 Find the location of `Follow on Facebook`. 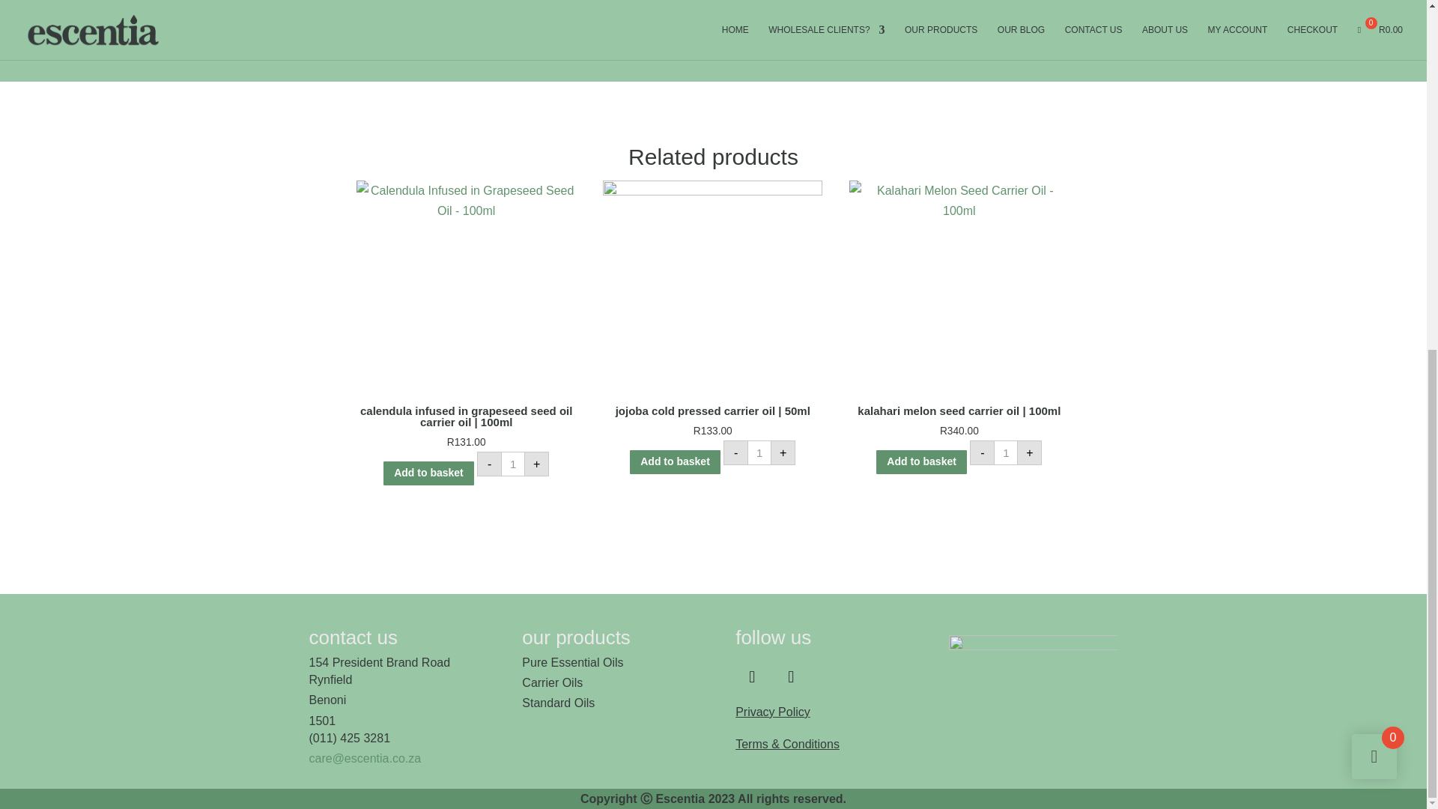

Follow on Facebook is located at coordinates (751, 677).